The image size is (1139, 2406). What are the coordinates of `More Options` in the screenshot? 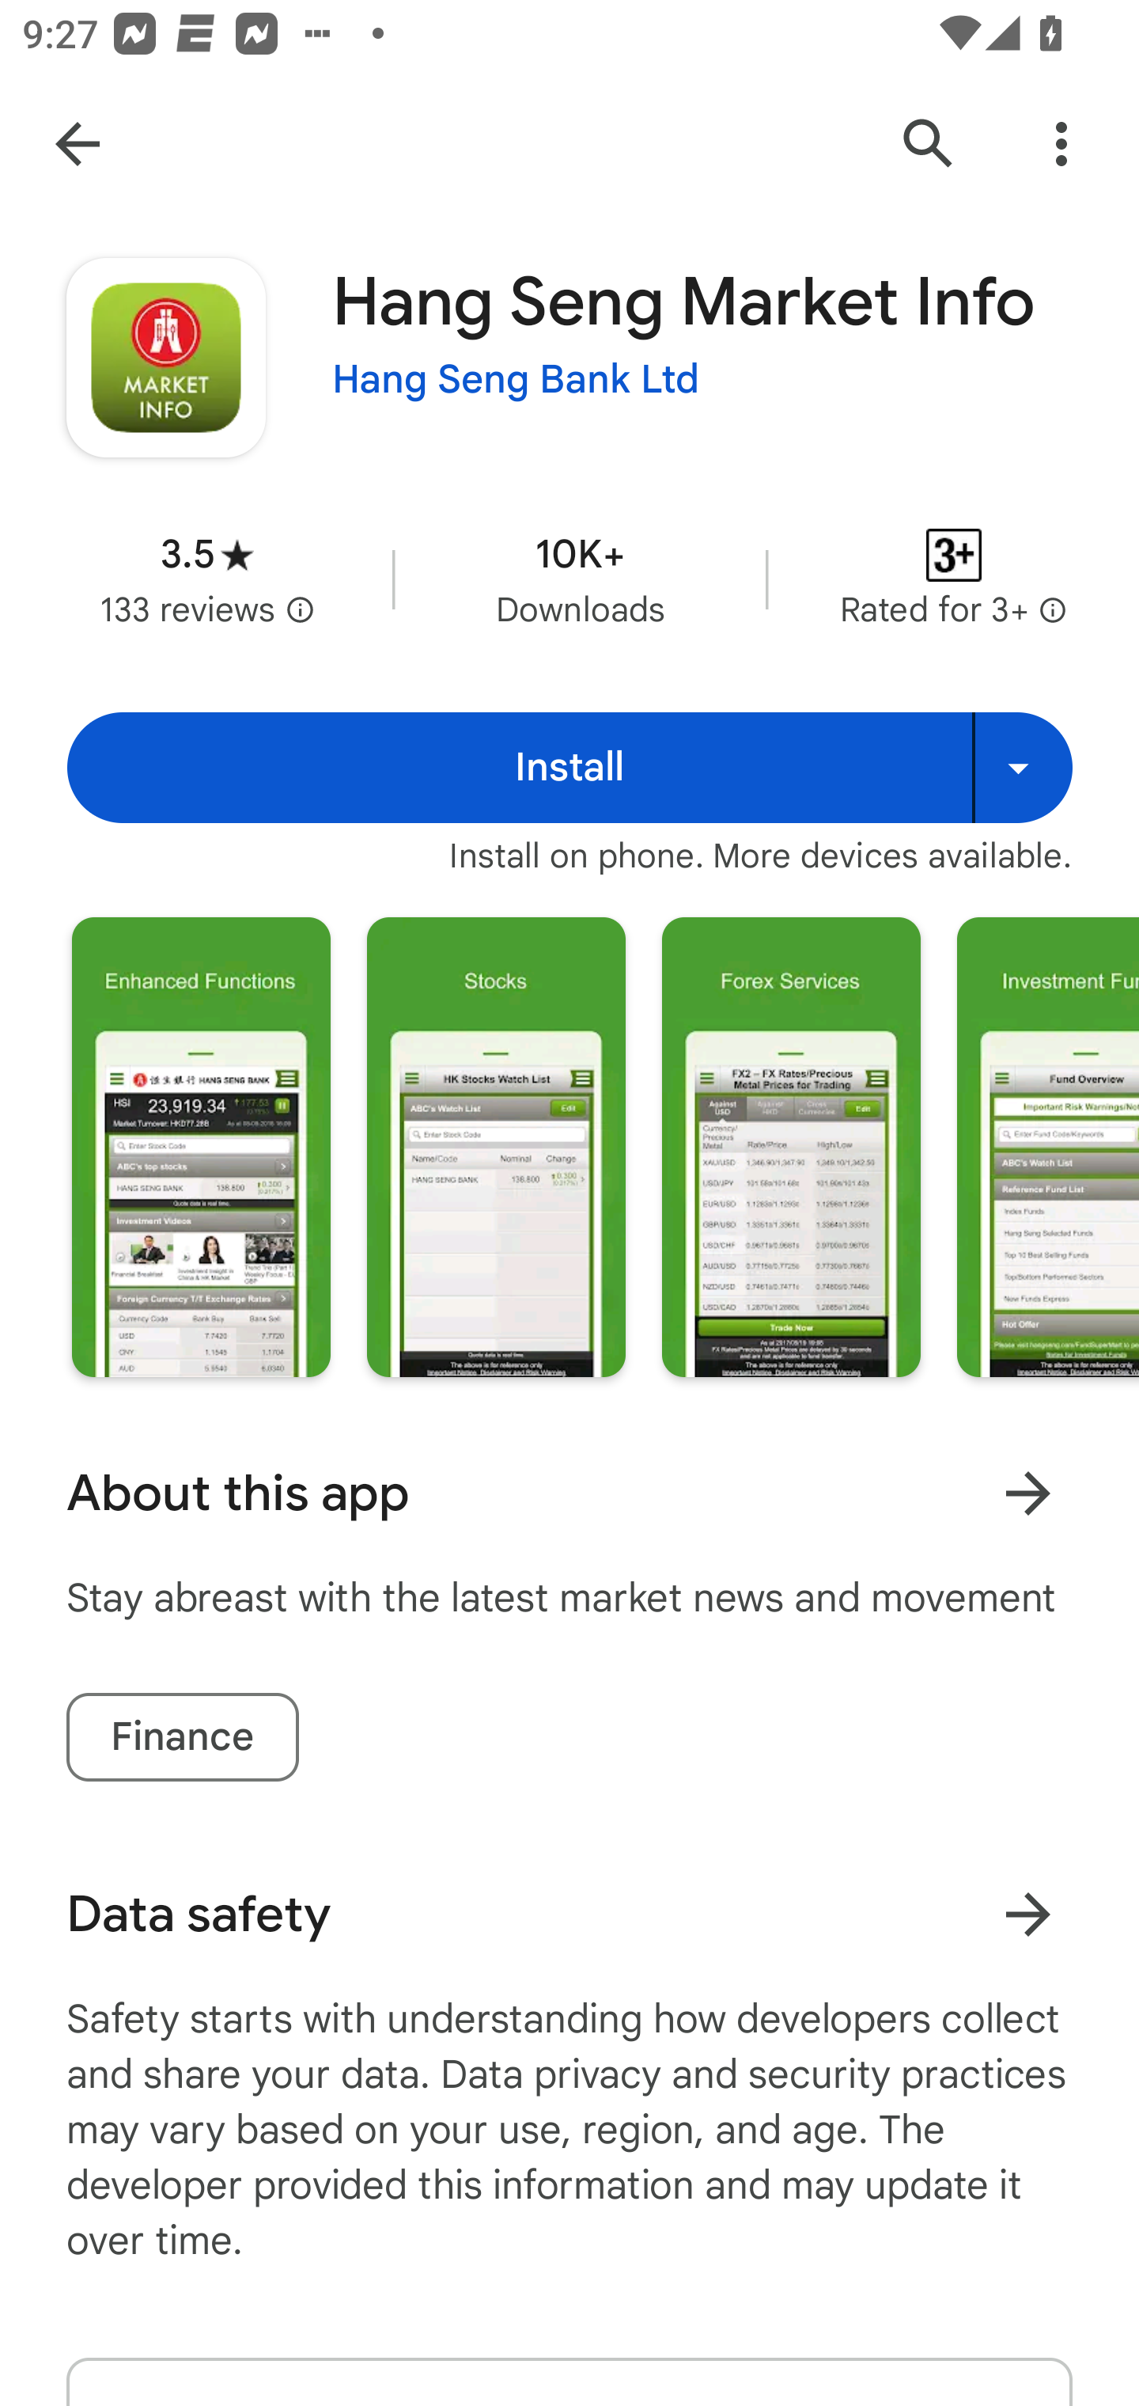 It's located at (1061, 144).